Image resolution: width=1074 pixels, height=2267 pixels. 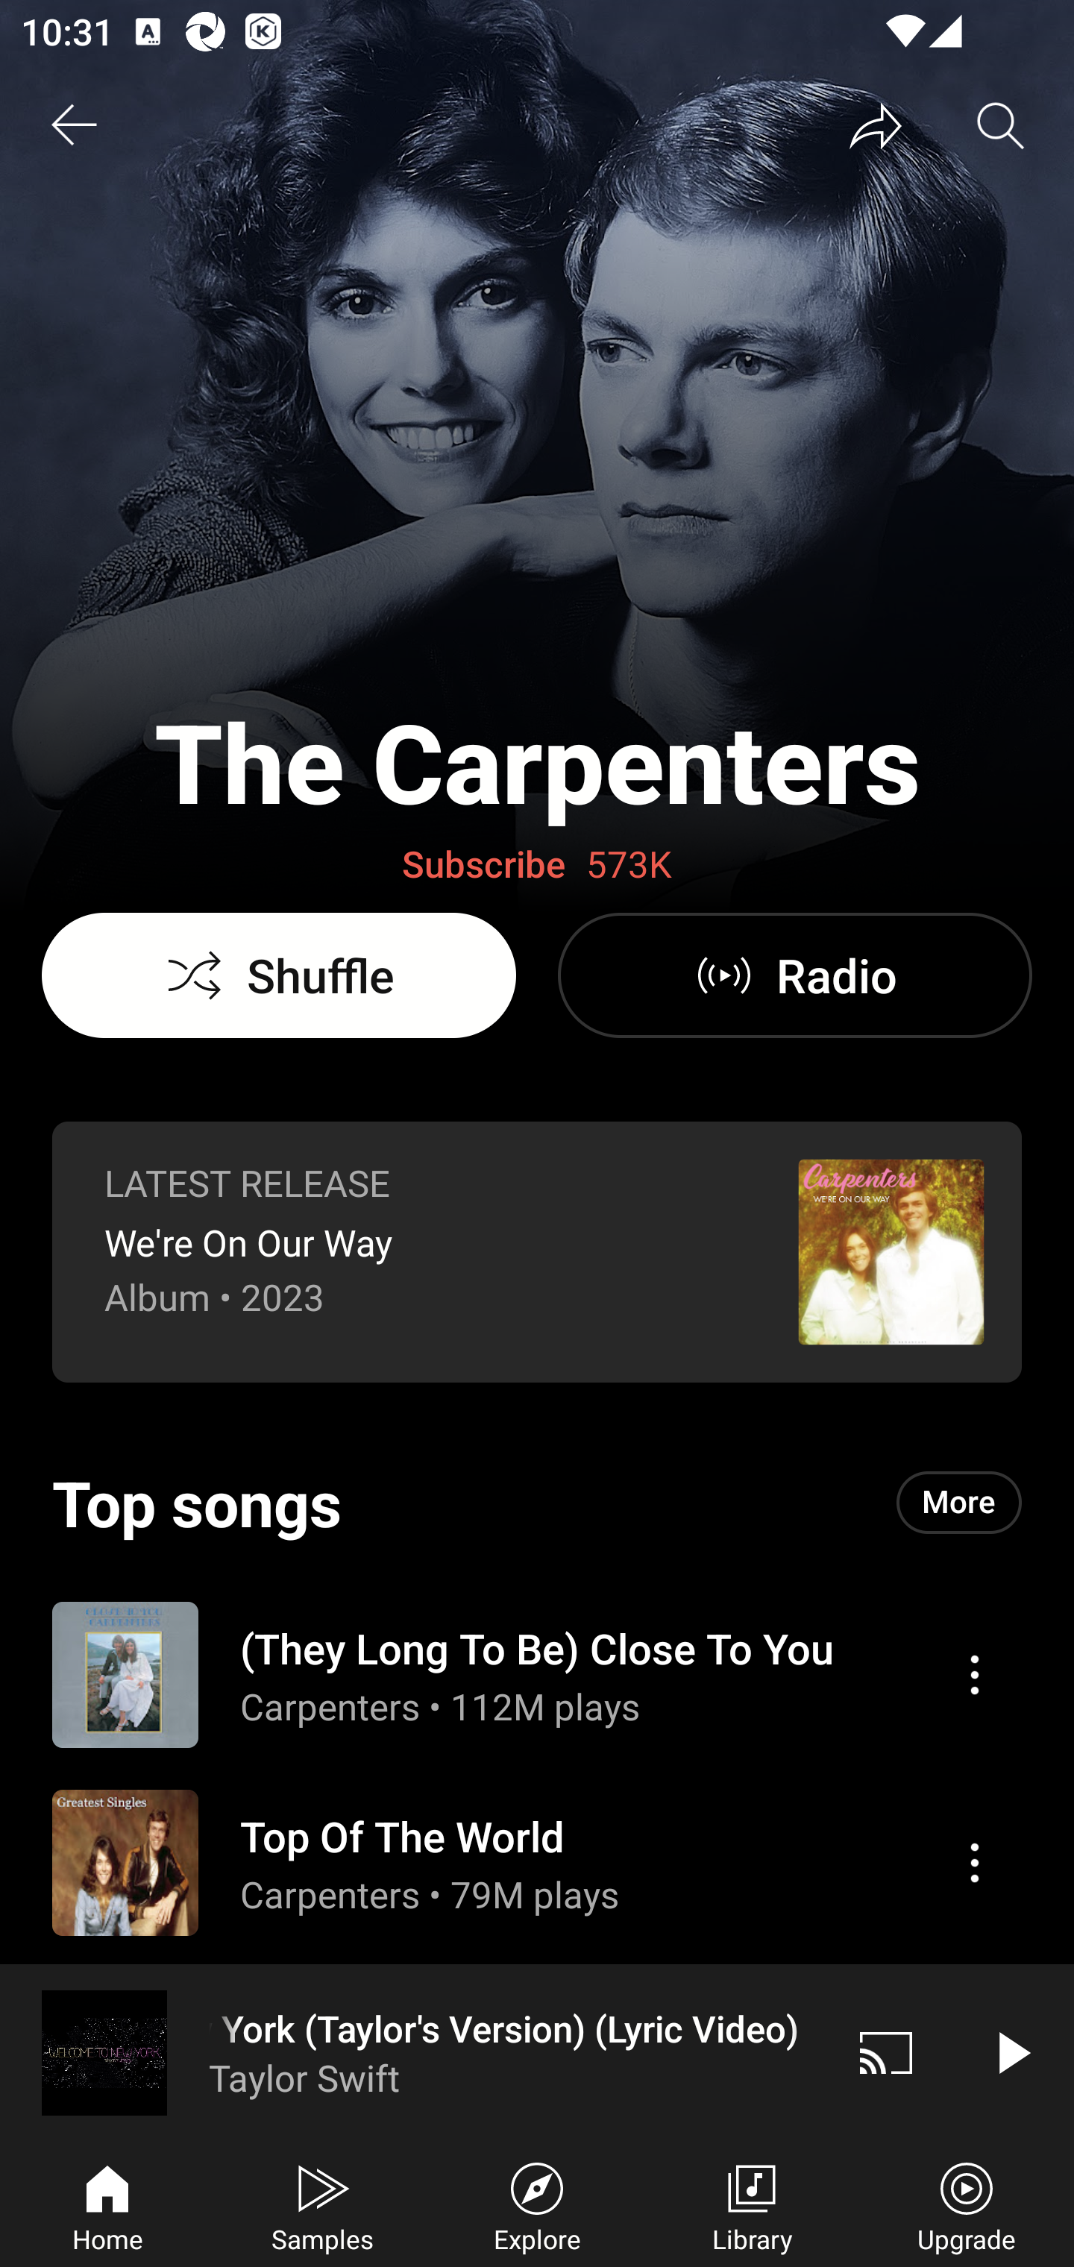 What do you see at coordinates (1011, 2052) in the screenshot?
I see `Play video` at bounding box center [1011, 2052].